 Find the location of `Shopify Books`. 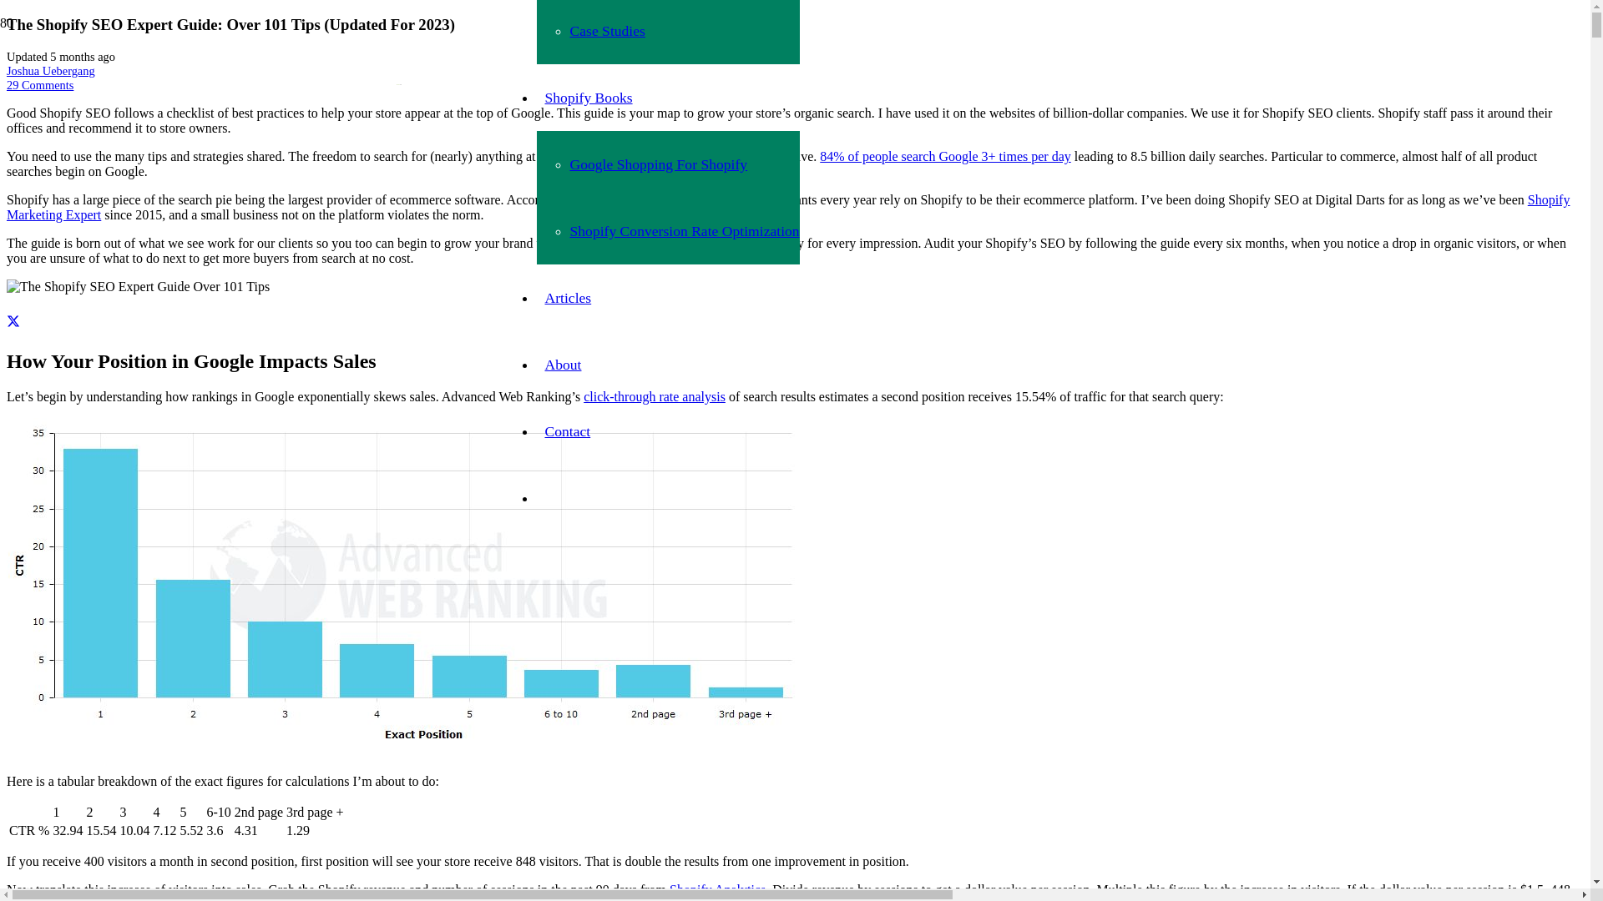

Shopify Books is located at coordinates (588, 98).